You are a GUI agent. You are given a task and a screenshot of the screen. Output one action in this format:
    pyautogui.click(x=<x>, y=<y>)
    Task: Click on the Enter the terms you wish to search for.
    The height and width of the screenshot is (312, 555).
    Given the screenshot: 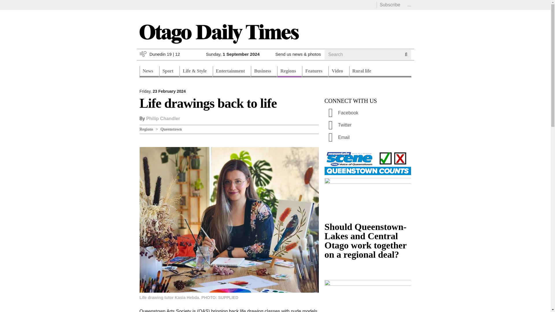 What is the action you would take?
    pyautogui.click(x=362, y=54)
    